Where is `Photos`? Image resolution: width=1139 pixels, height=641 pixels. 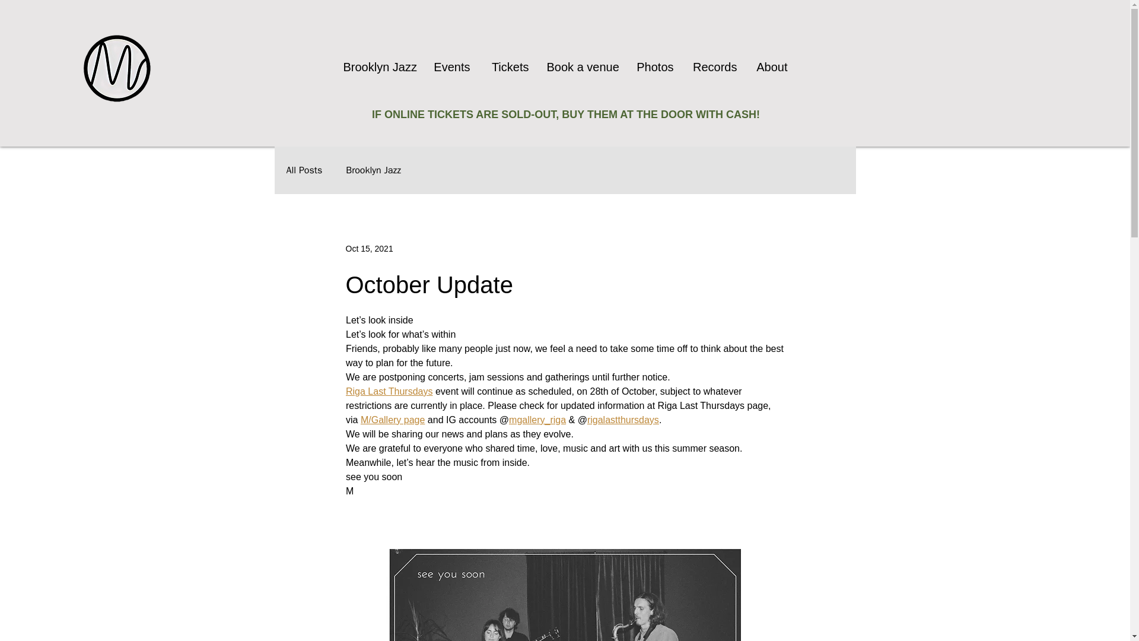 Photos is located at coordinates (654, 67).